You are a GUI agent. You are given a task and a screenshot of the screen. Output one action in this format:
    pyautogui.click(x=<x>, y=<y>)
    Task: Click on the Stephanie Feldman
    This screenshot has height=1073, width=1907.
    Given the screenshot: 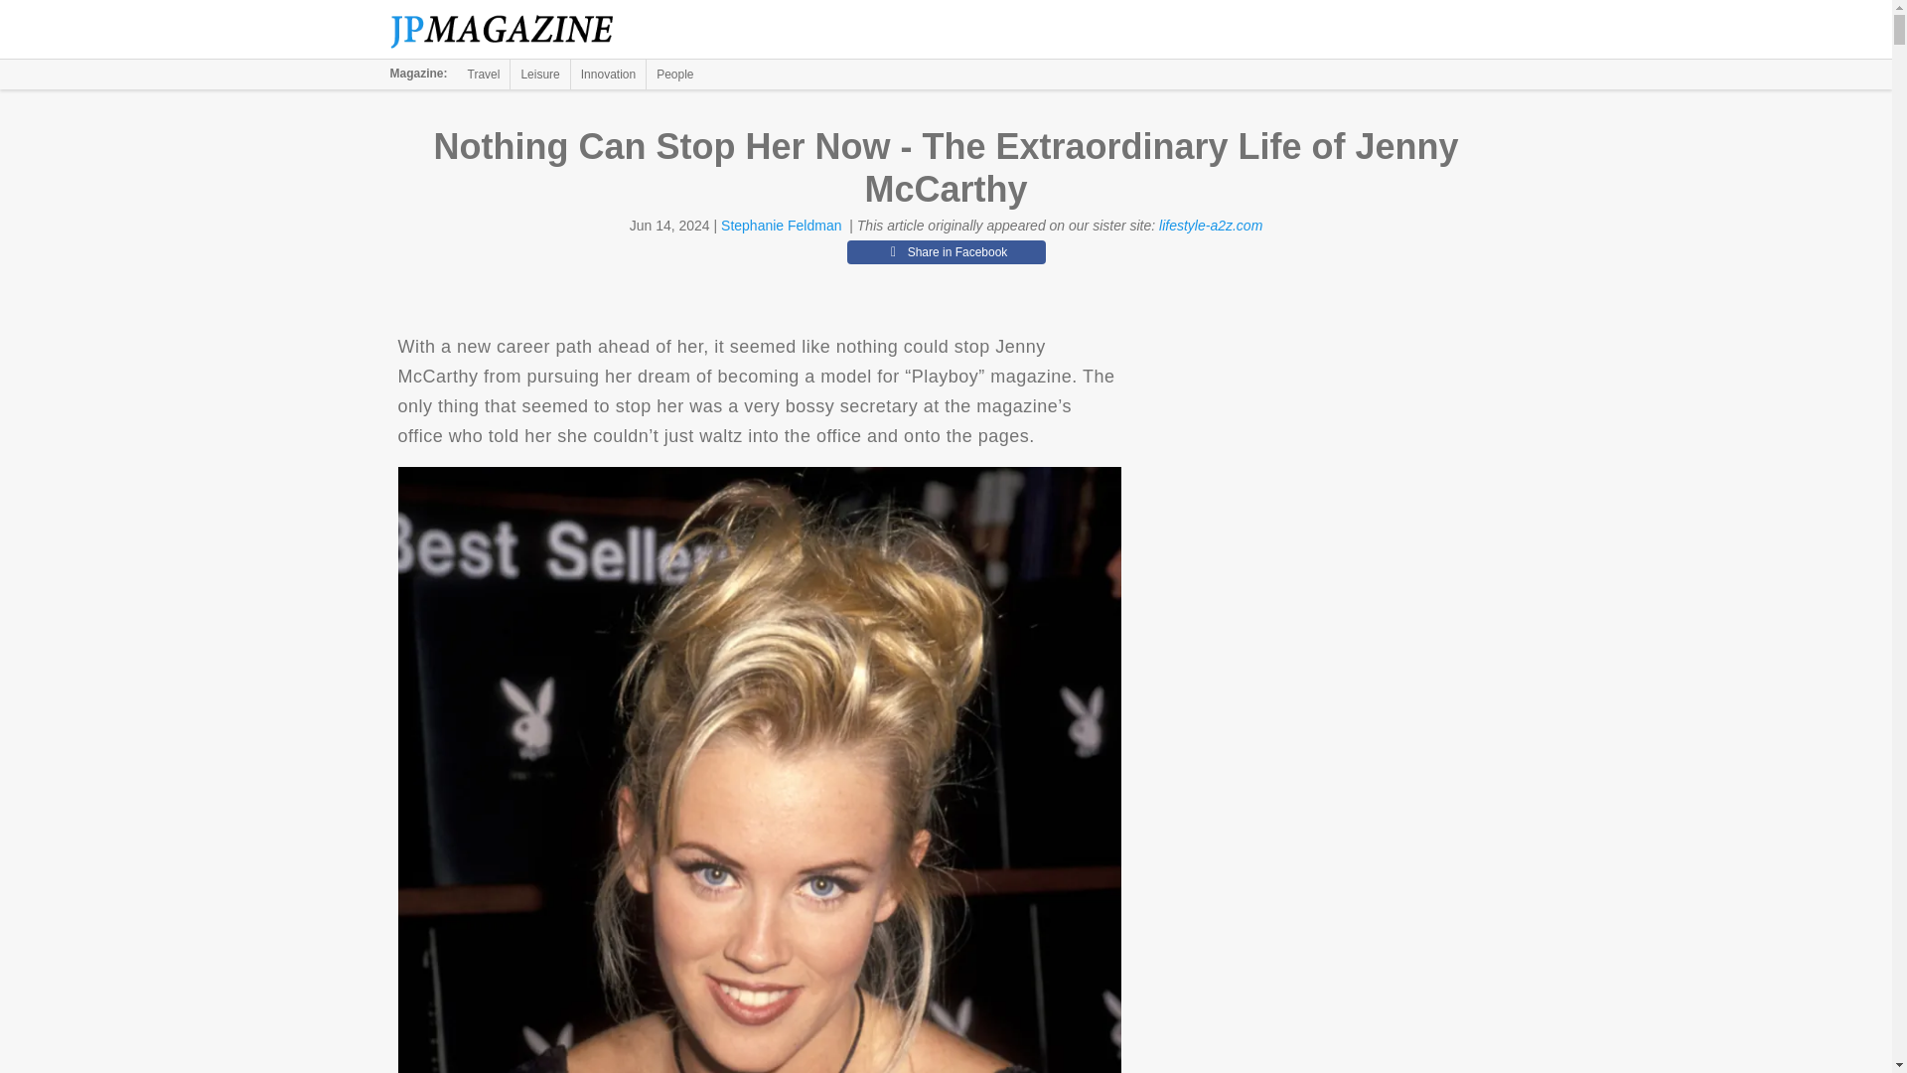 What is the action you would take?
    pyautogui.click(x=781, y=226)
    